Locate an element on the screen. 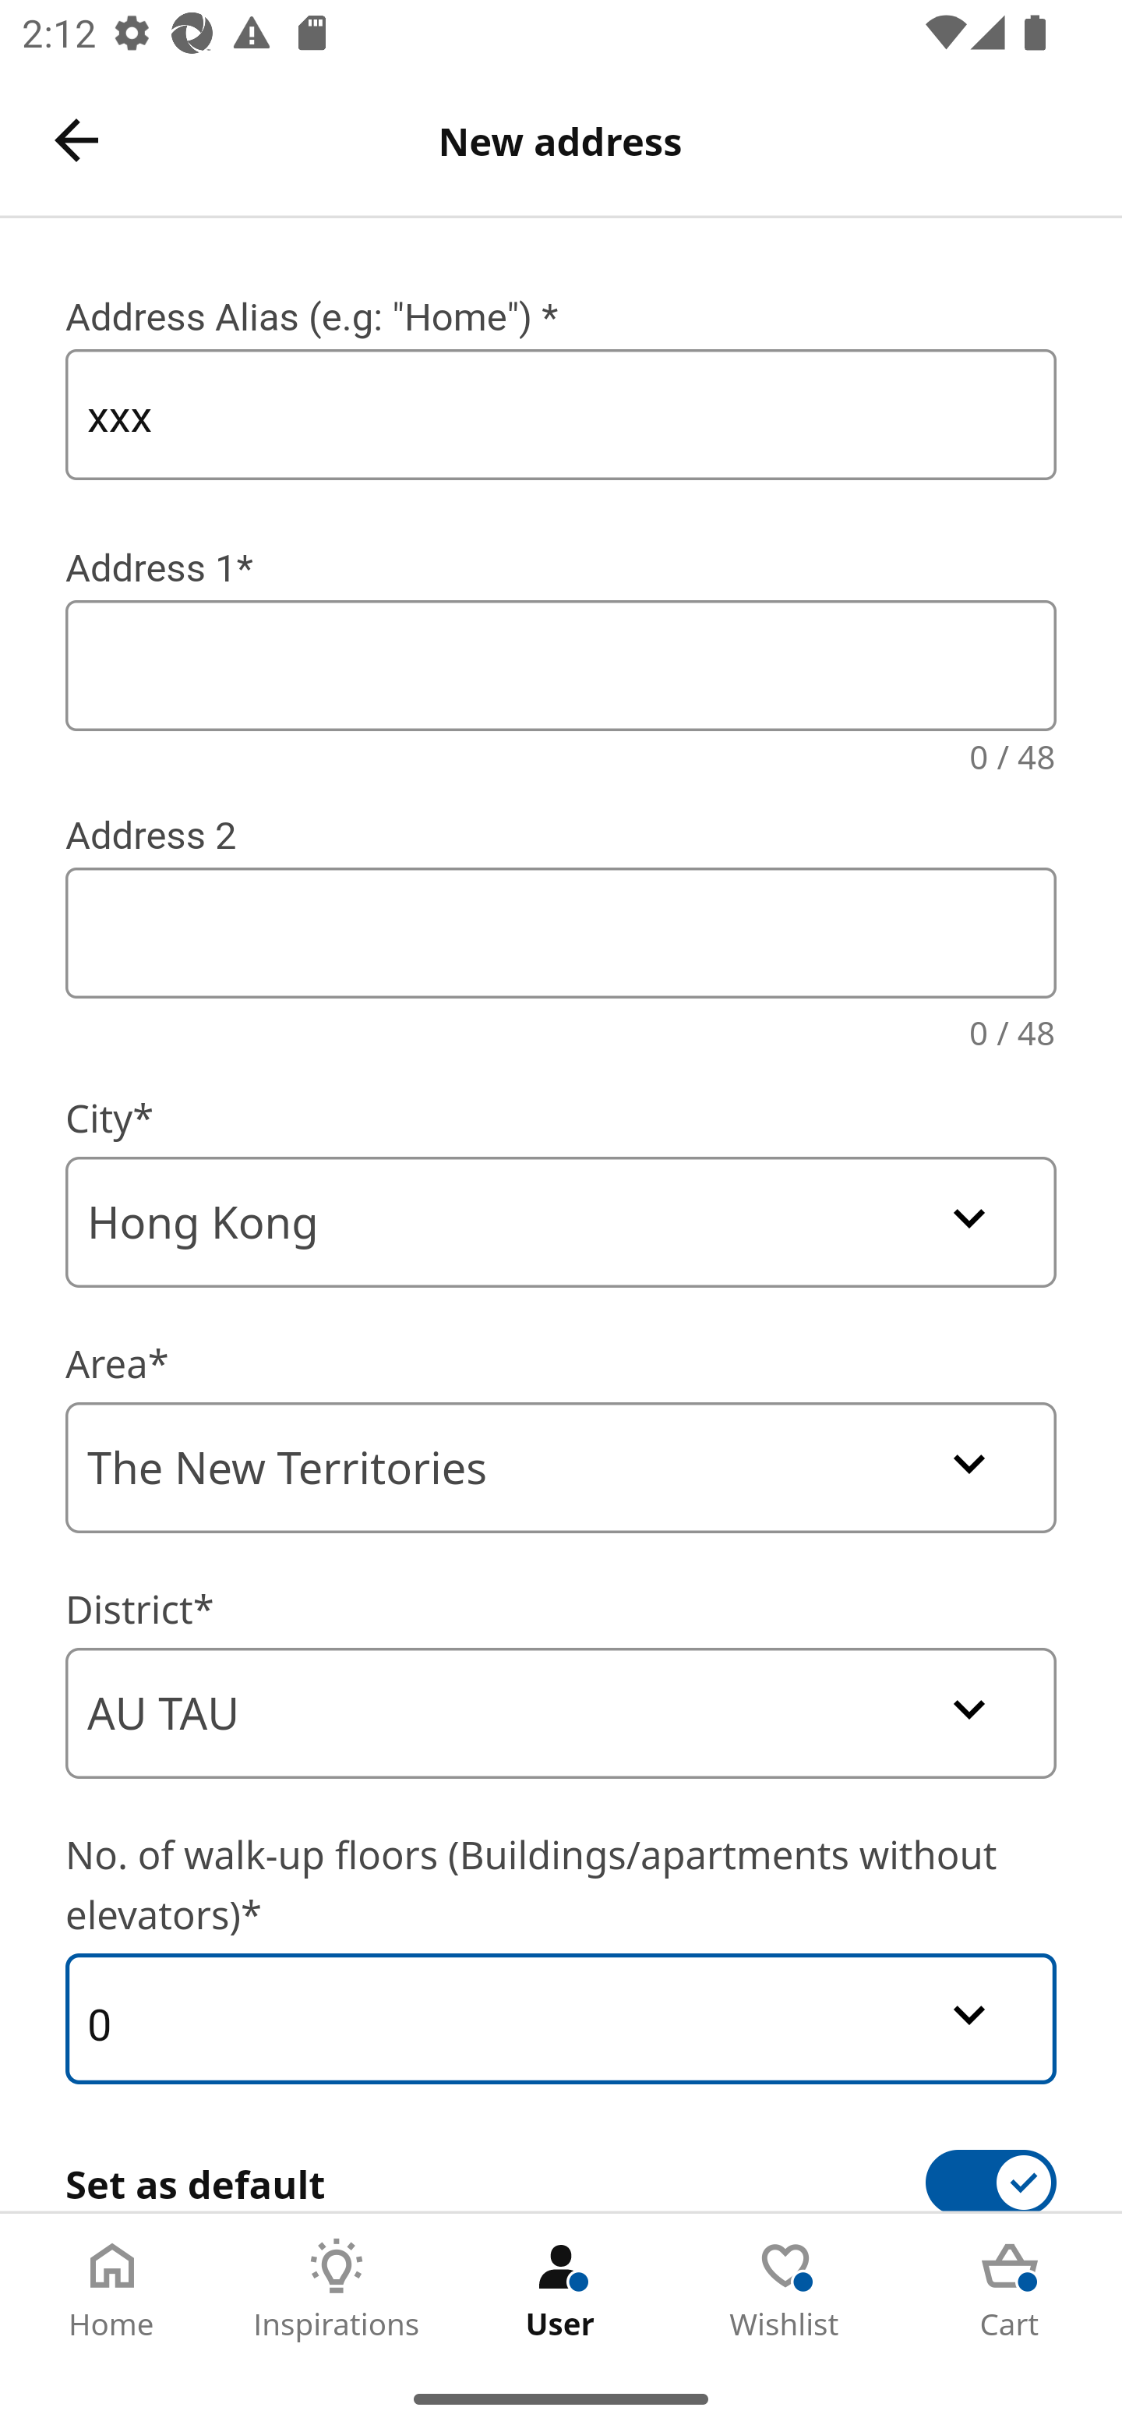 The width and height of the screenshot is (1122, 2432). 0 is located at coordinates (561, 2018).